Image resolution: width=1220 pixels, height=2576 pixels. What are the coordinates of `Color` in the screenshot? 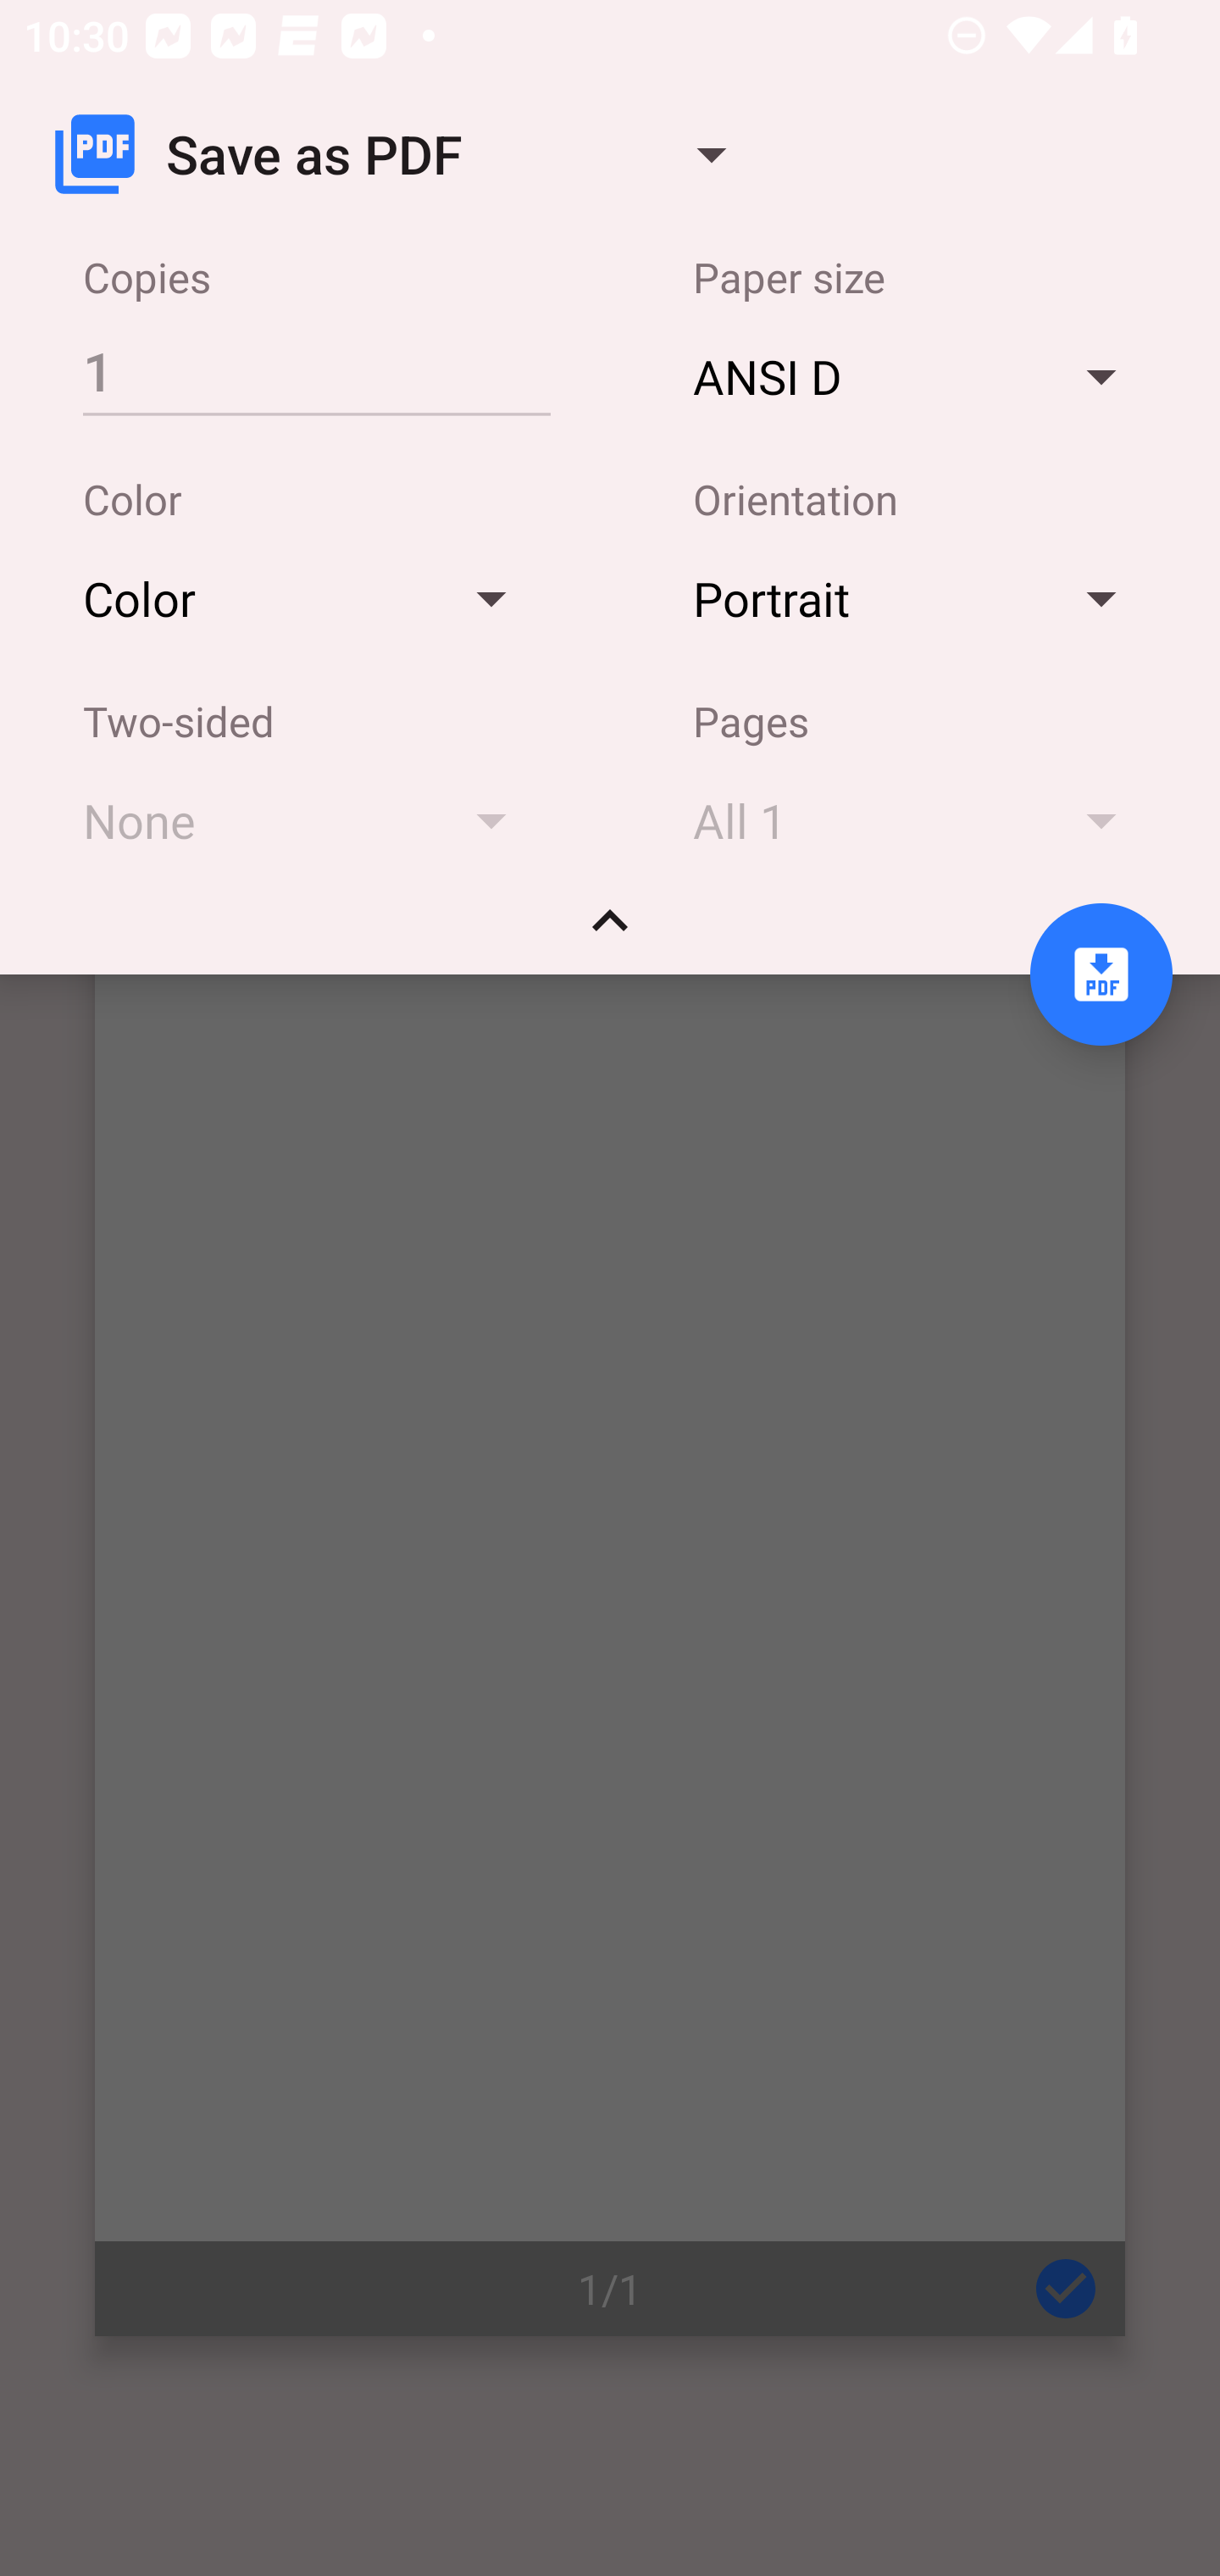 It's located at (310, 598).